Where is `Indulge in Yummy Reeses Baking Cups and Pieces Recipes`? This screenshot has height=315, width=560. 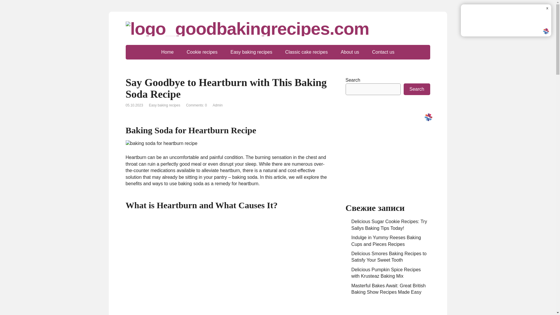 Indulge in Yummy Reeses Baking Cups and Pieces Recipes is located at coordinates (386, 240).